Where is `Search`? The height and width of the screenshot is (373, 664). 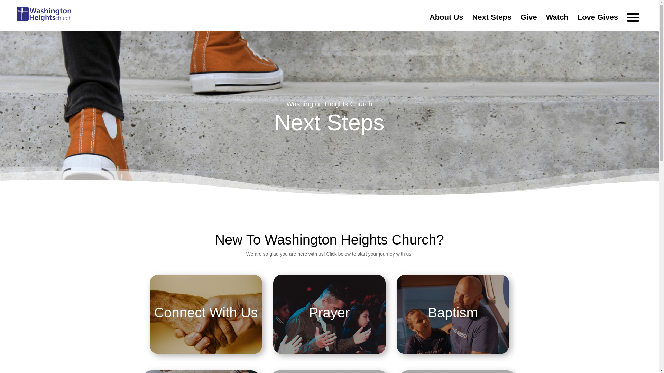 Search is located at coordinates (461, 57).